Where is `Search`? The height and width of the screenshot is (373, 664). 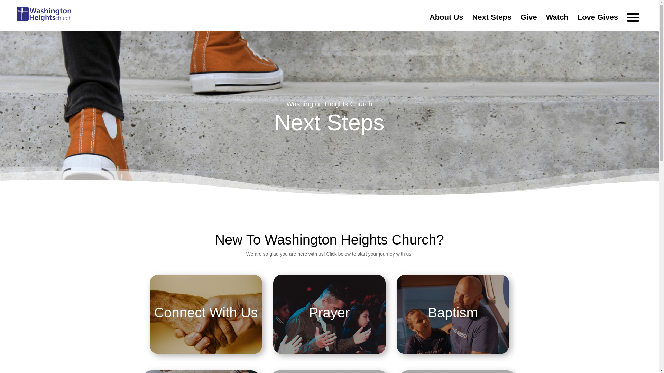 Search is located at coordinates (461, 57).